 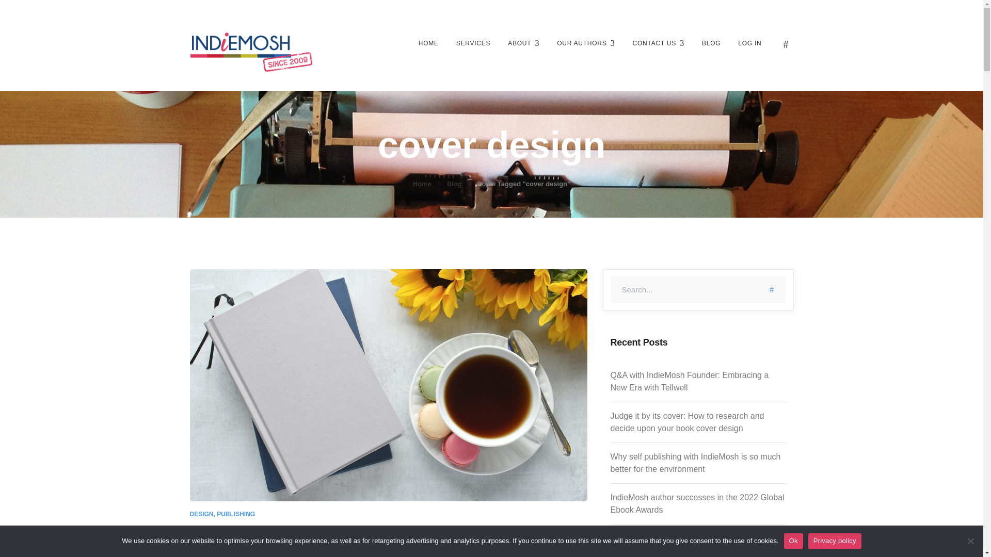 I want to click on No, so click(x=970, y=540).